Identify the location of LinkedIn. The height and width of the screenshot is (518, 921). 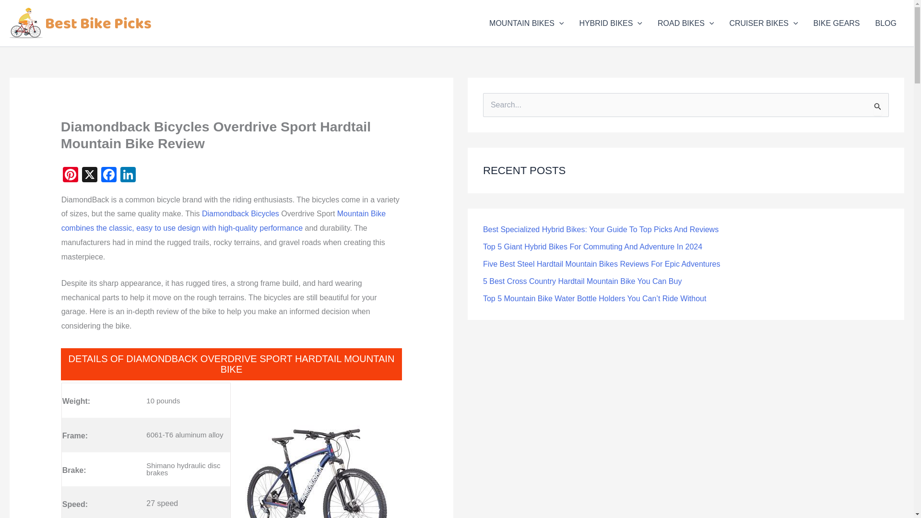
(128, 176).